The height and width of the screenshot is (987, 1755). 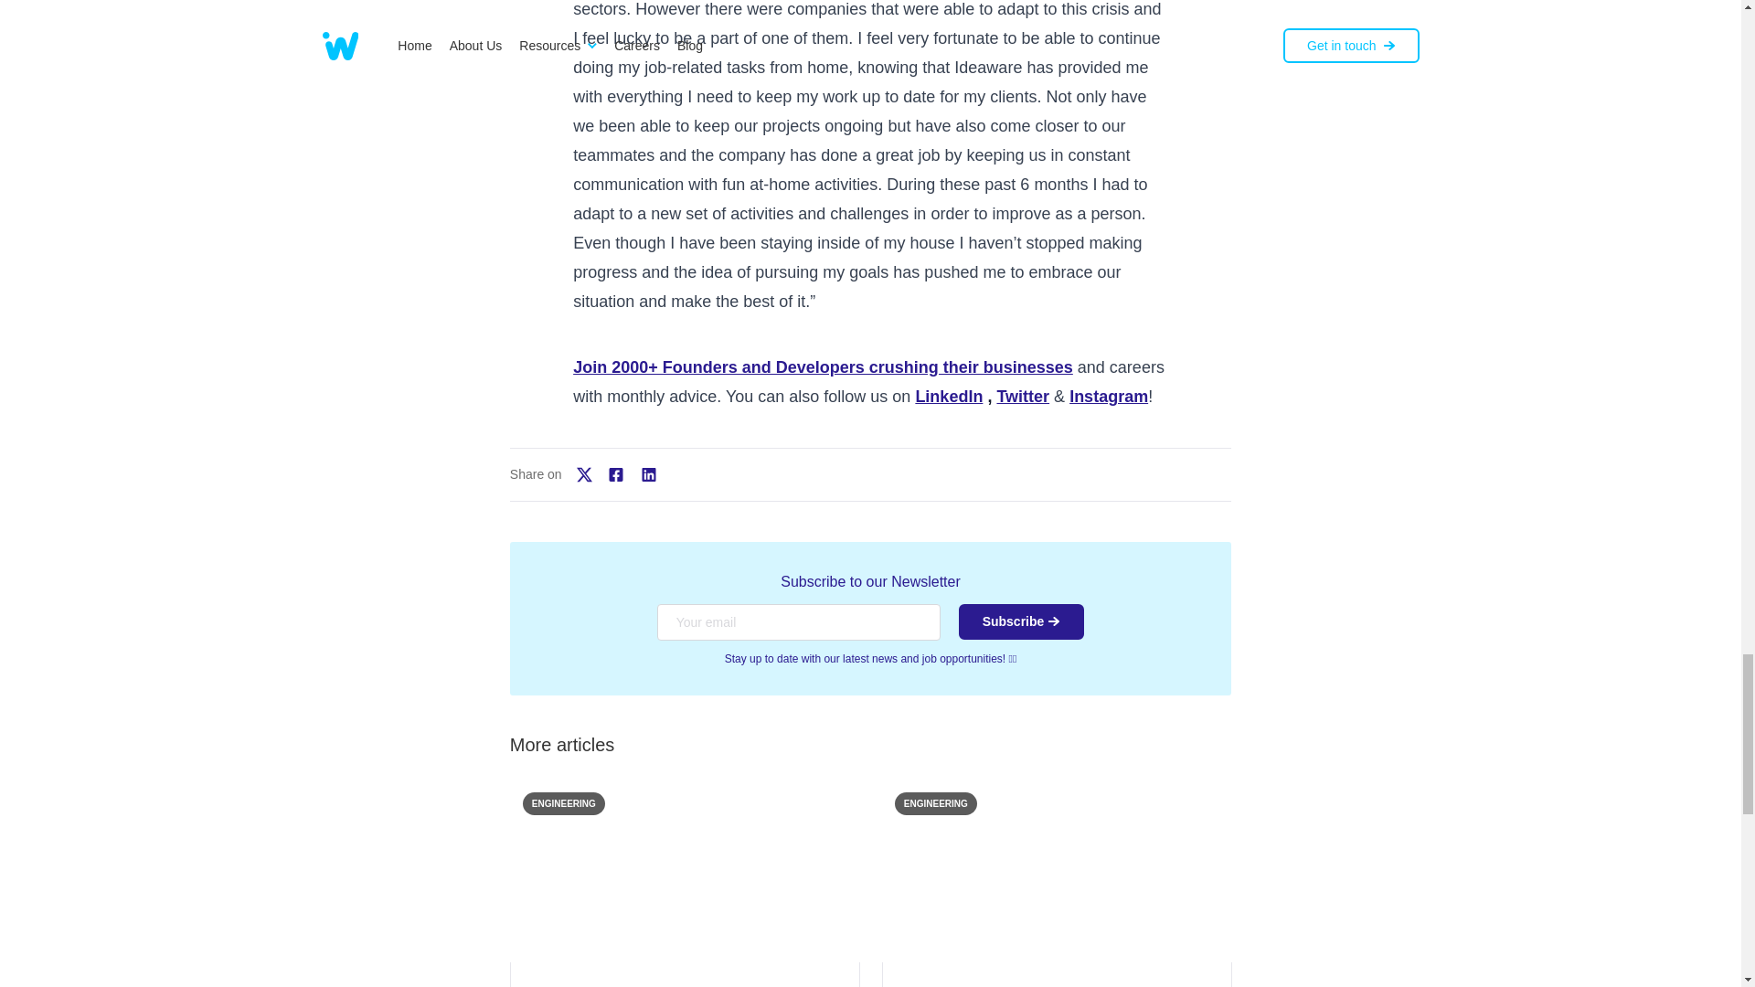 I want to click on Twitter, so click(x=1023, y=397).